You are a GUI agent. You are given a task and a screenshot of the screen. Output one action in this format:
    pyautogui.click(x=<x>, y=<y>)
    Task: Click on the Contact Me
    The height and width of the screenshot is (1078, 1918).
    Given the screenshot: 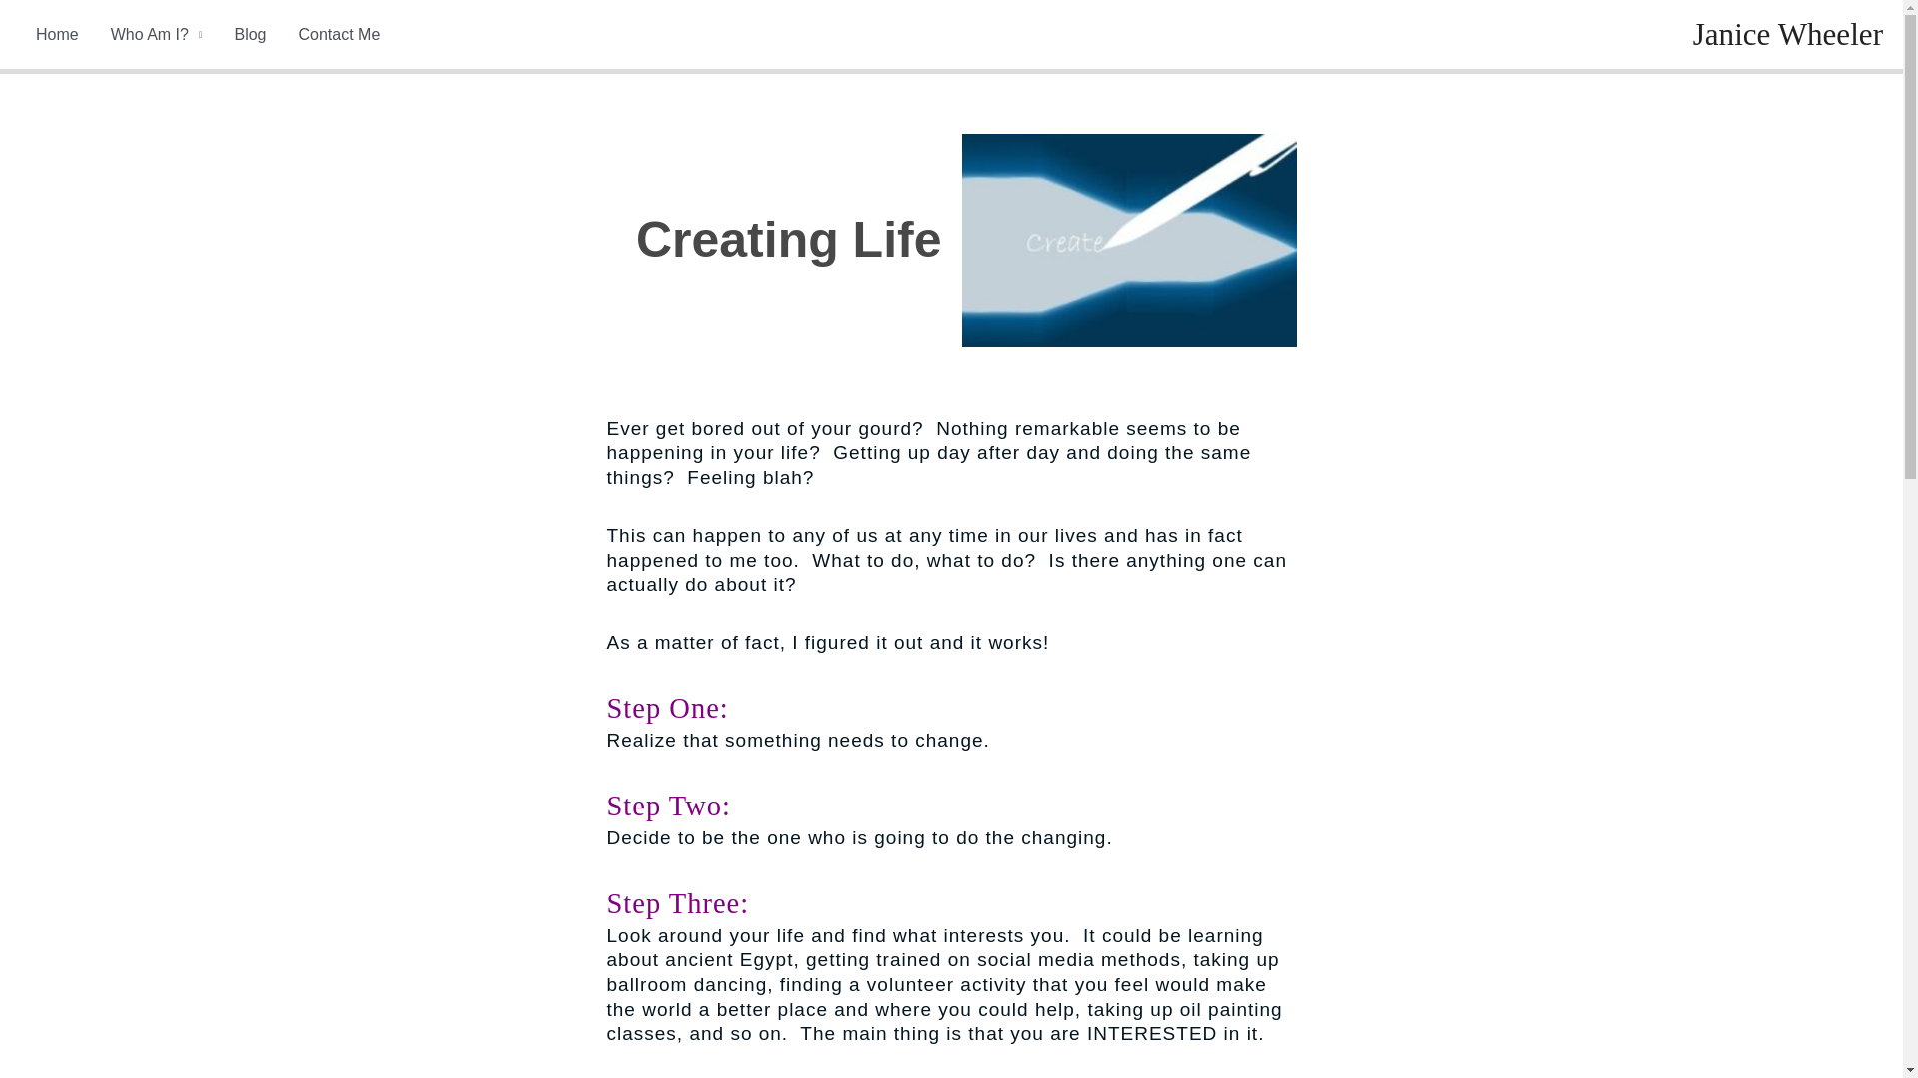 What is the action you would take?
    pyautogui.click(x=338, y=34)
    